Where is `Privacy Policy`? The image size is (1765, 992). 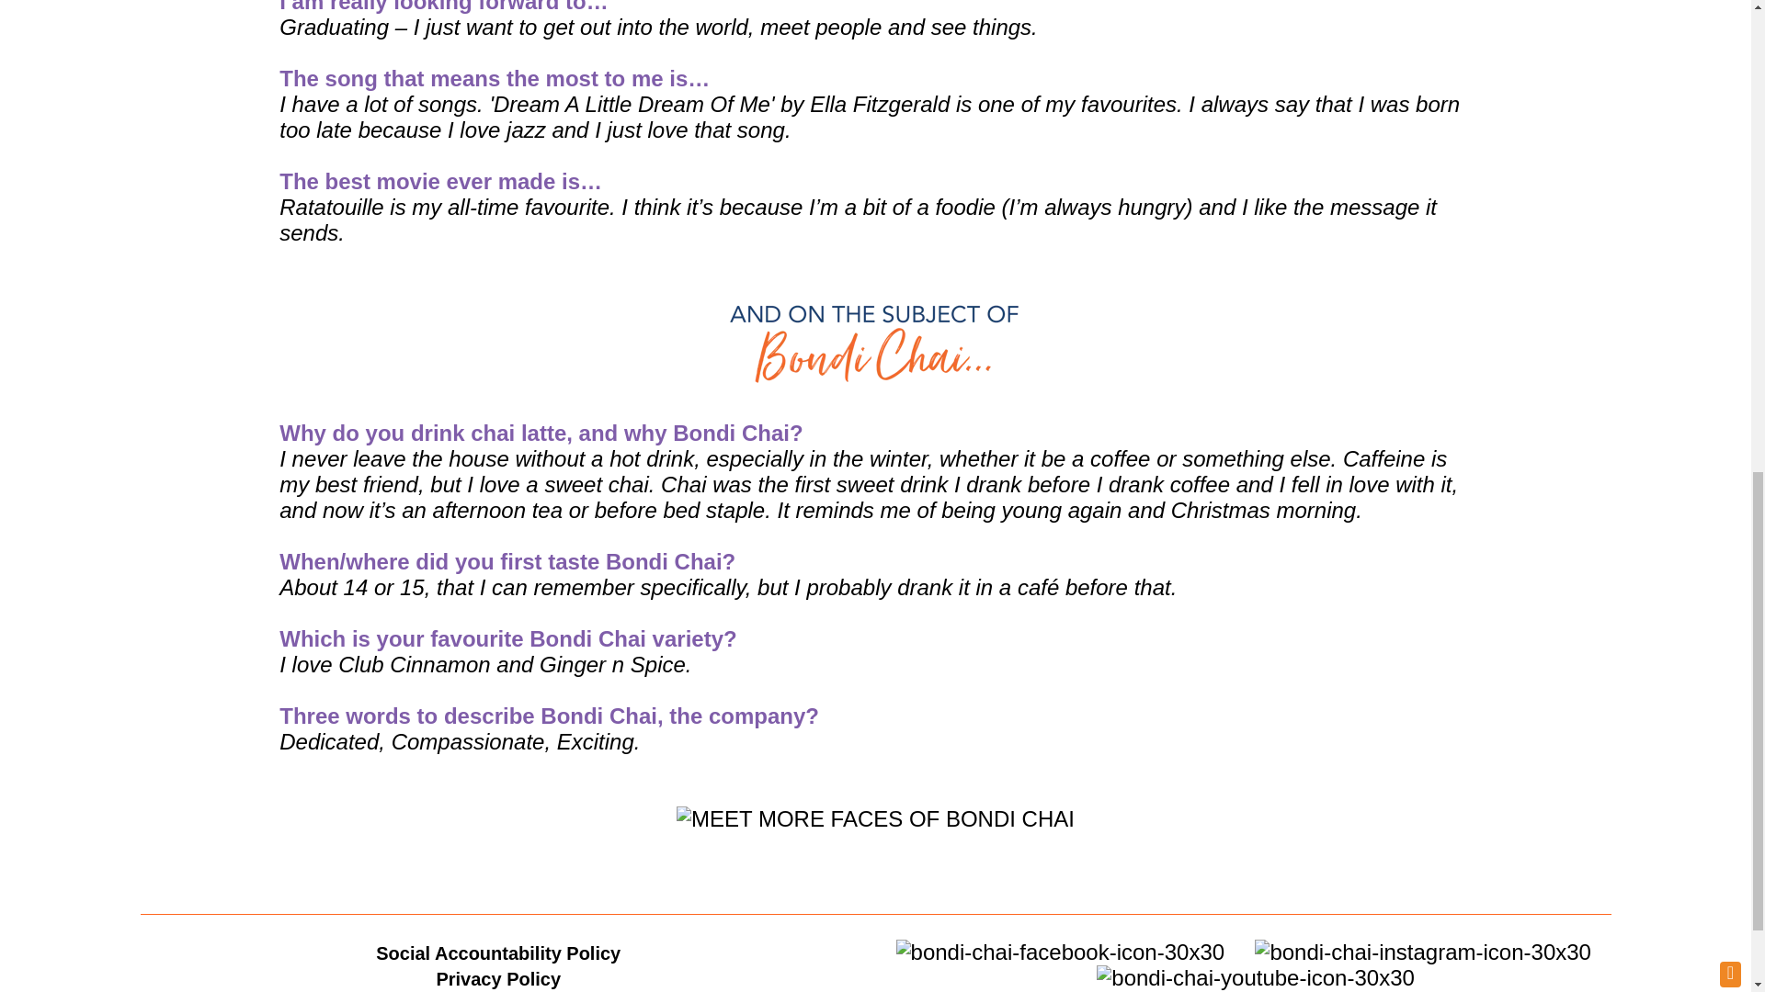 Privacy Policy is located at coordinates (498, 979).